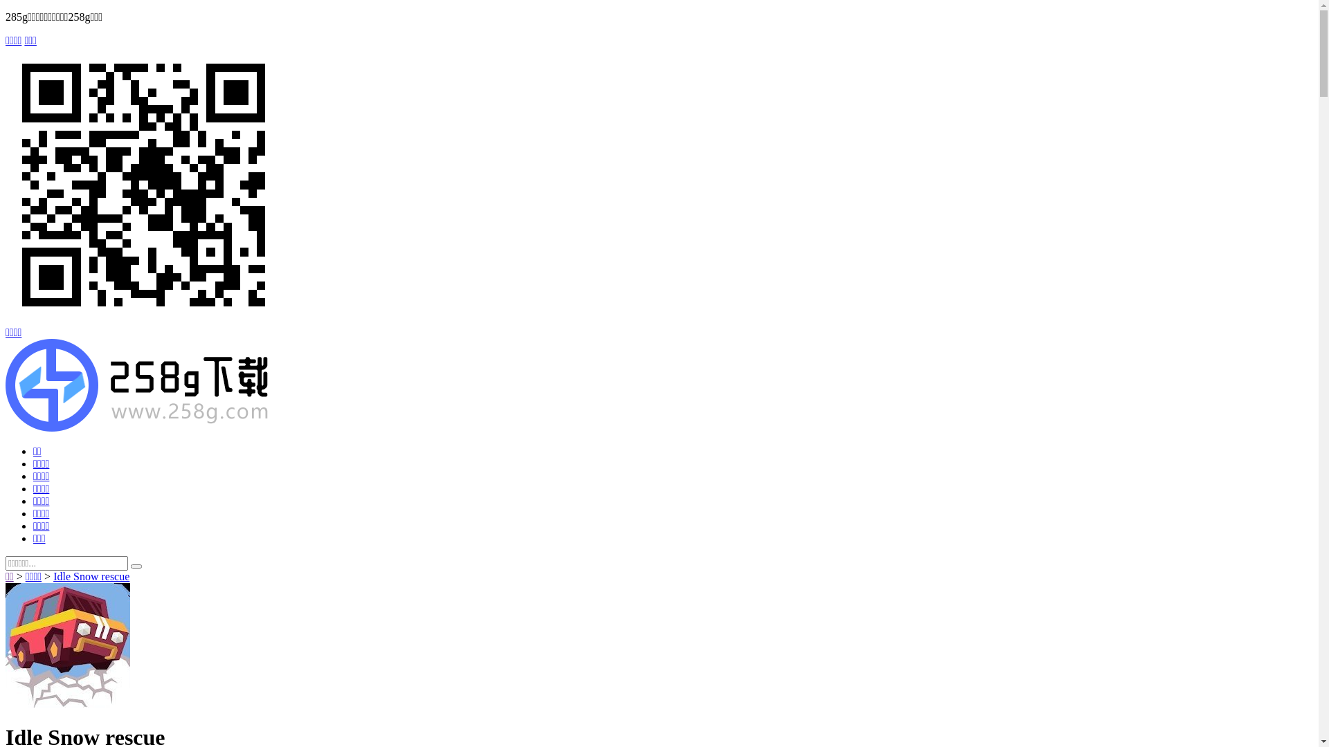 Image resolution: width=1329 pixels, height=747 pixels. What do you see at coordinates (91, 577) in the screenshot?
I see `Idle Snow rescue` at bounding box center [91, 577].